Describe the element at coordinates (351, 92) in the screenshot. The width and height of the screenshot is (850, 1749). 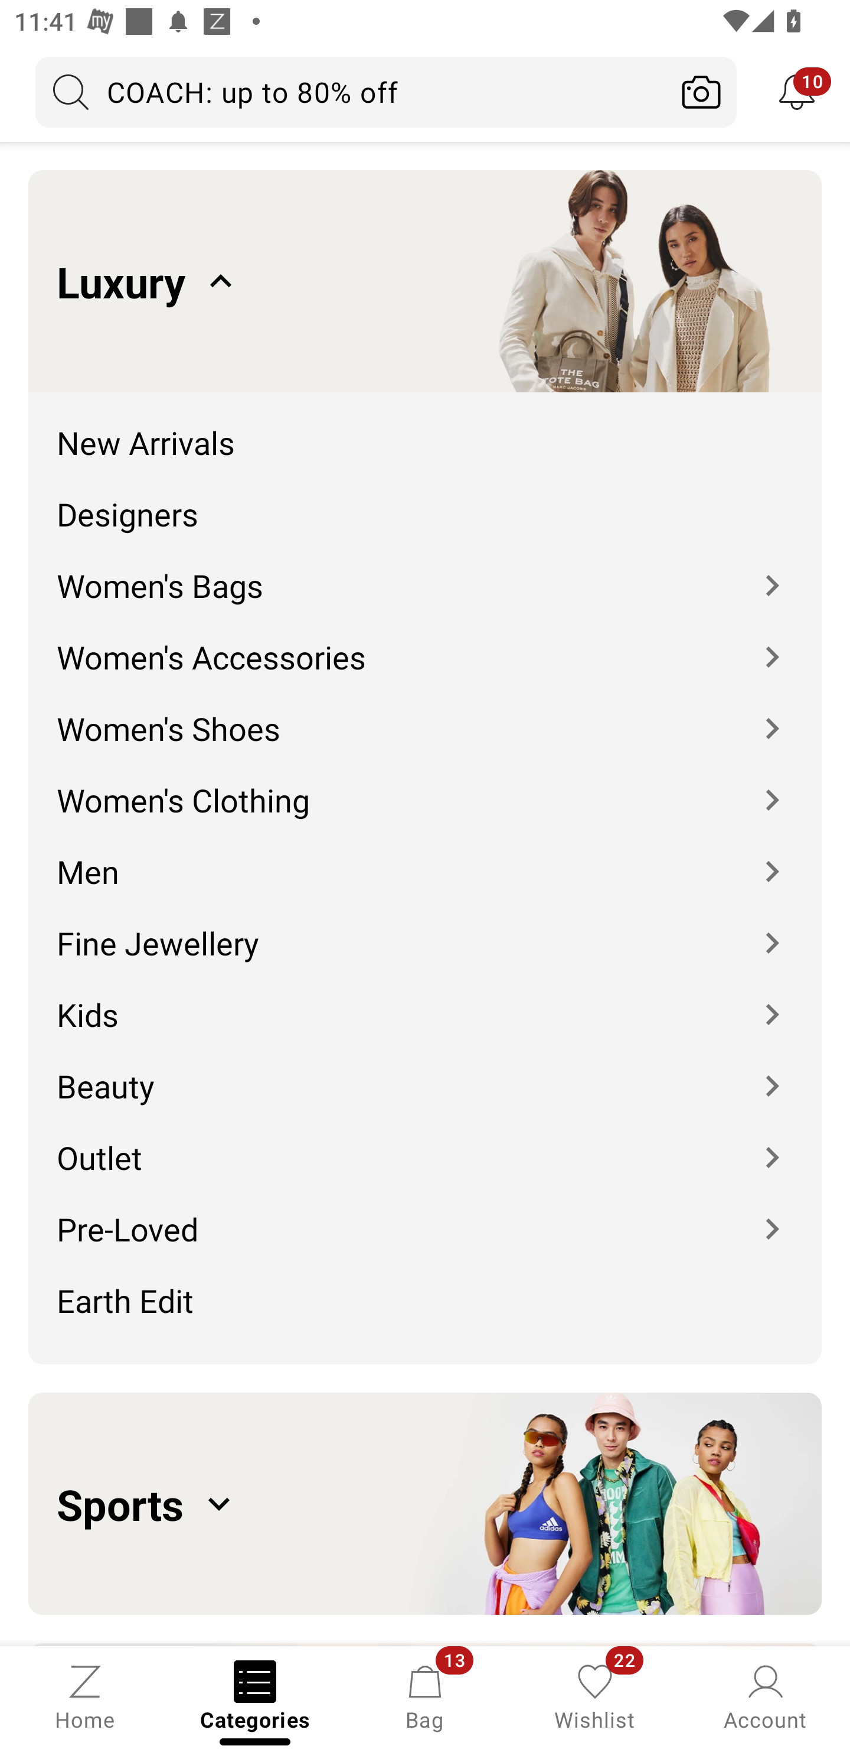
I see `COACH: up to 80% off` at that location.